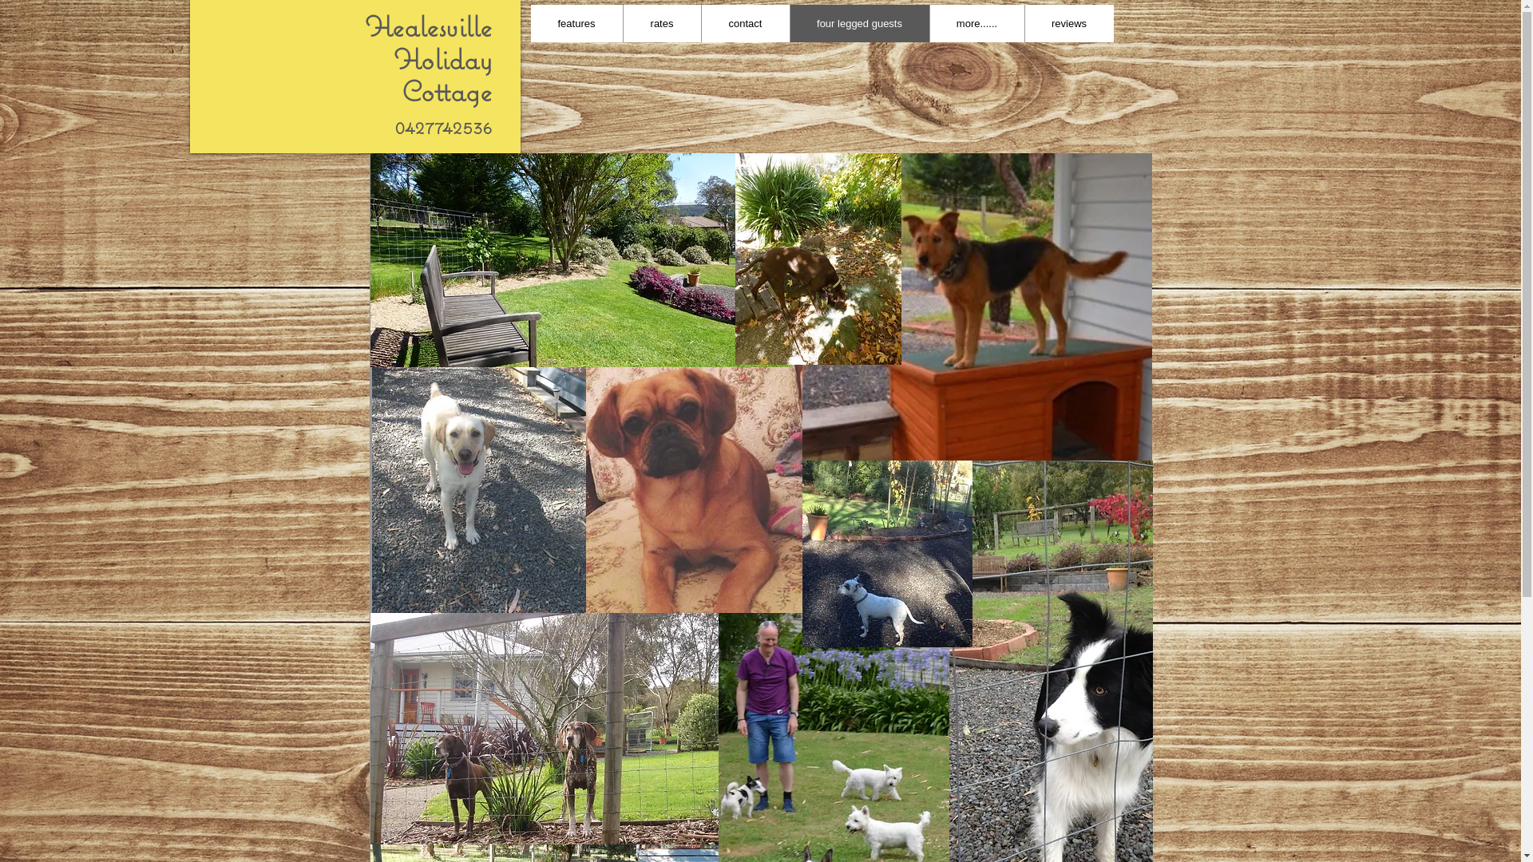 The width and height of the screenshot is (1533, 862). What do you see at coordinates (662, 24) in the screenshot?
I see `rates` at bounding box center [662, 24].